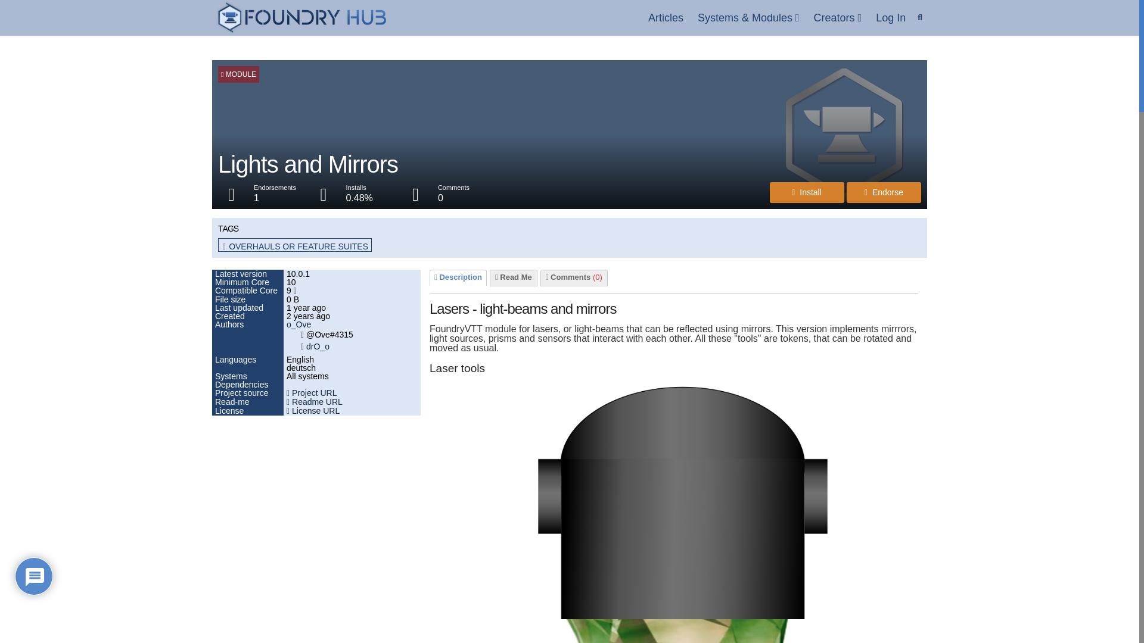  Describe the element at coordinates (352, 316) in the screenshot. I see `Tuesday 29th of March 2022 04:28:17 PM UTC` at that location.